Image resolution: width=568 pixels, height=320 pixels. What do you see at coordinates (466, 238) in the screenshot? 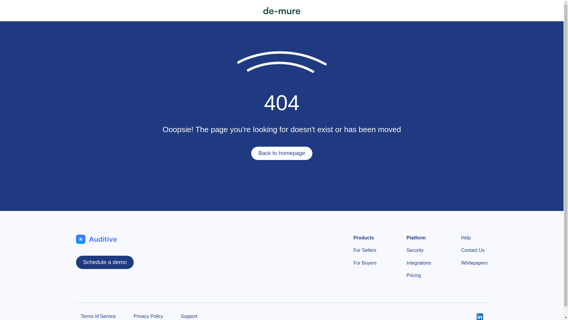
I see `Help` at bounding box center [466, 238].